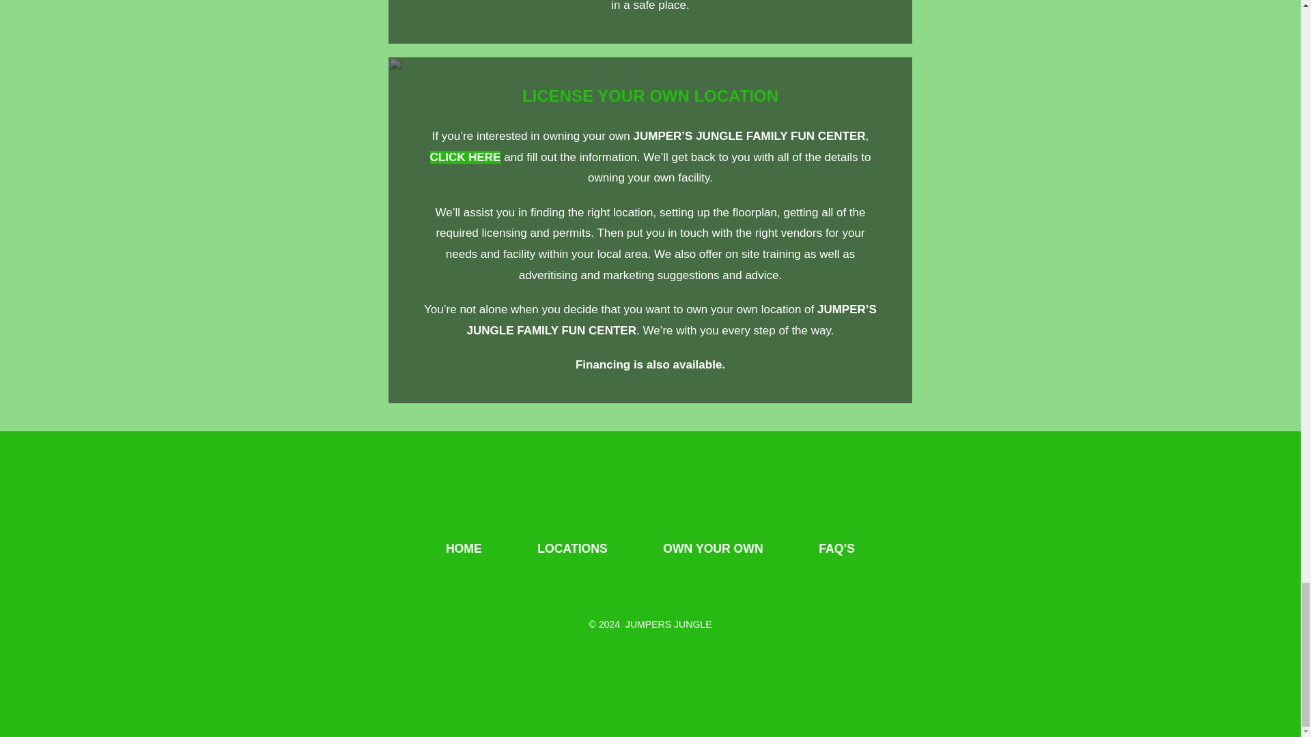 The image size is (1311, 737). I want to click on LOCATIONS, so click(572, 549).